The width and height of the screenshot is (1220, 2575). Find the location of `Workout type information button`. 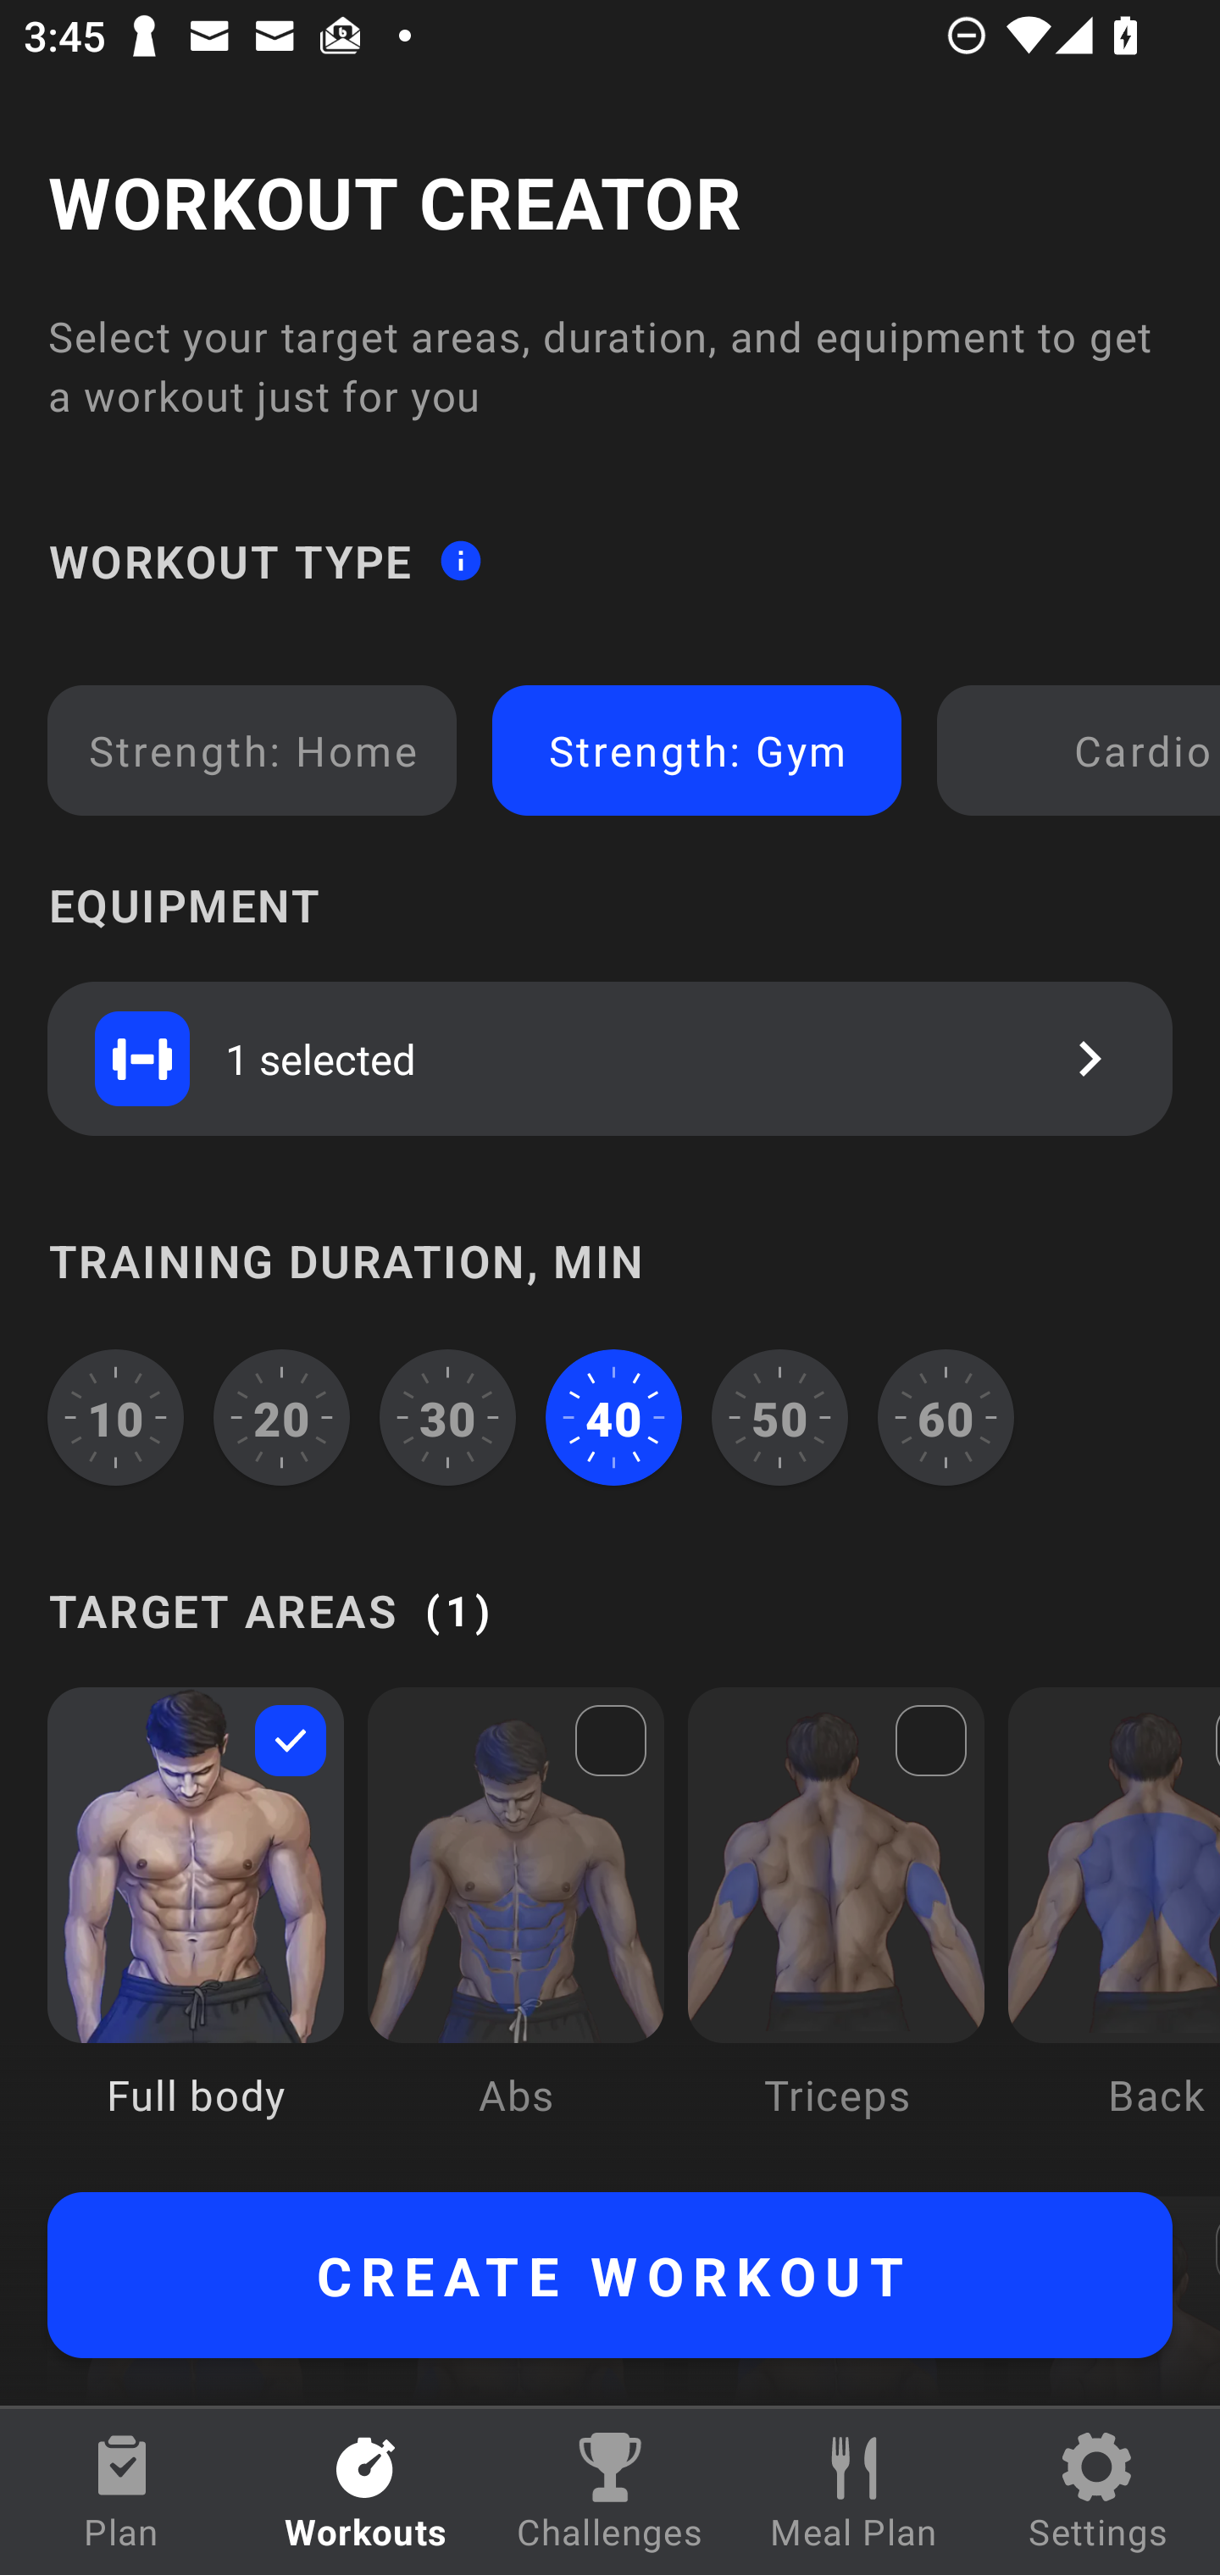

Workout type information button is located at coordinates (460, 559).